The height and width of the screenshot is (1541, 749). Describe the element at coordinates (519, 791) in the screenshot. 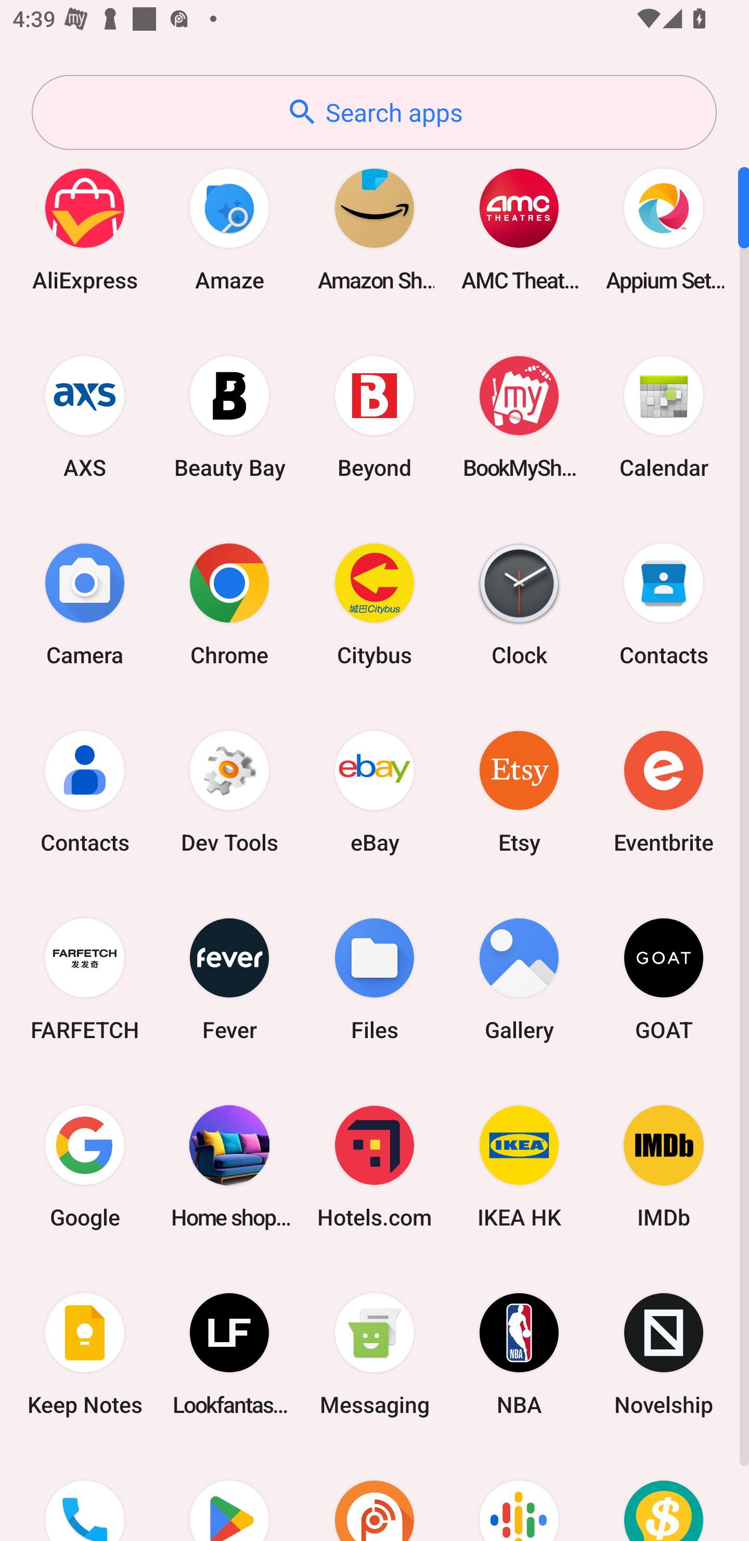

I see `Etsy` at that location.